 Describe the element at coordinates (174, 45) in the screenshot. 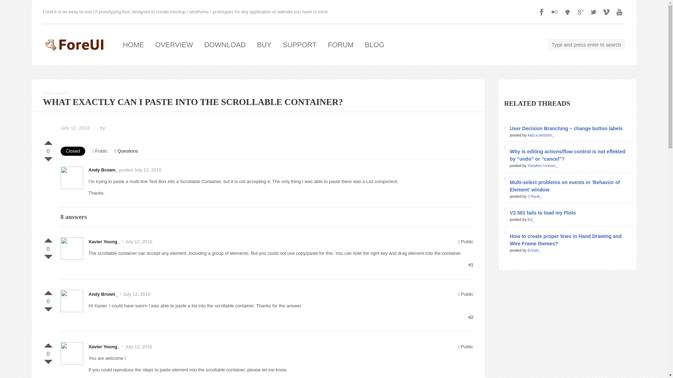

I see `OVERVIEW` at that location.